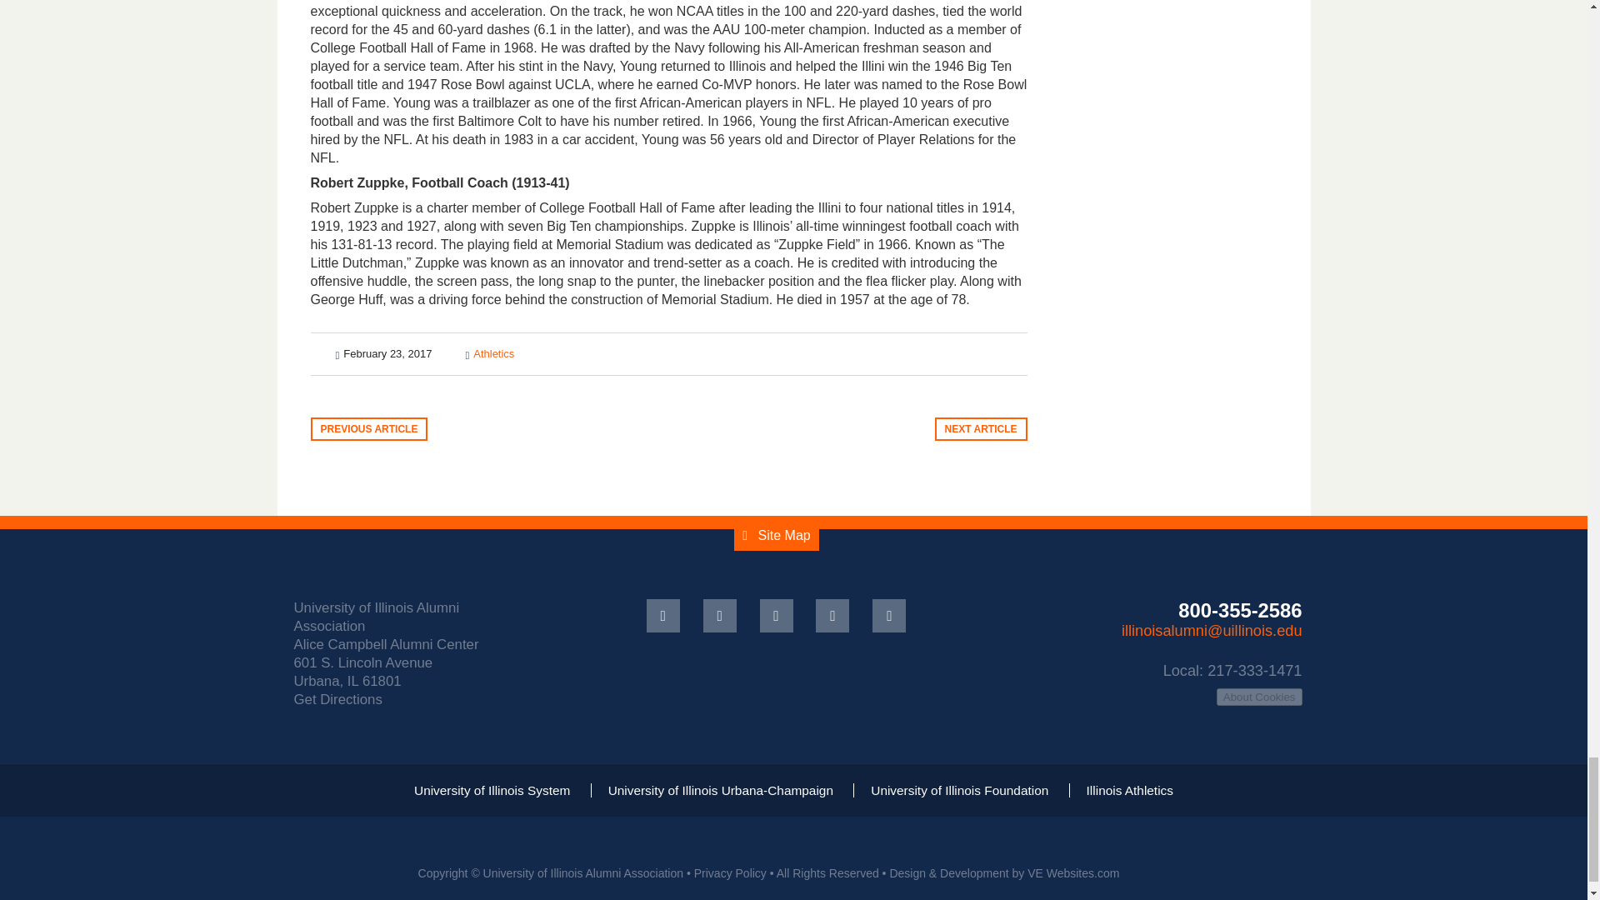  I want to click on Facebook, so click(663, 616).